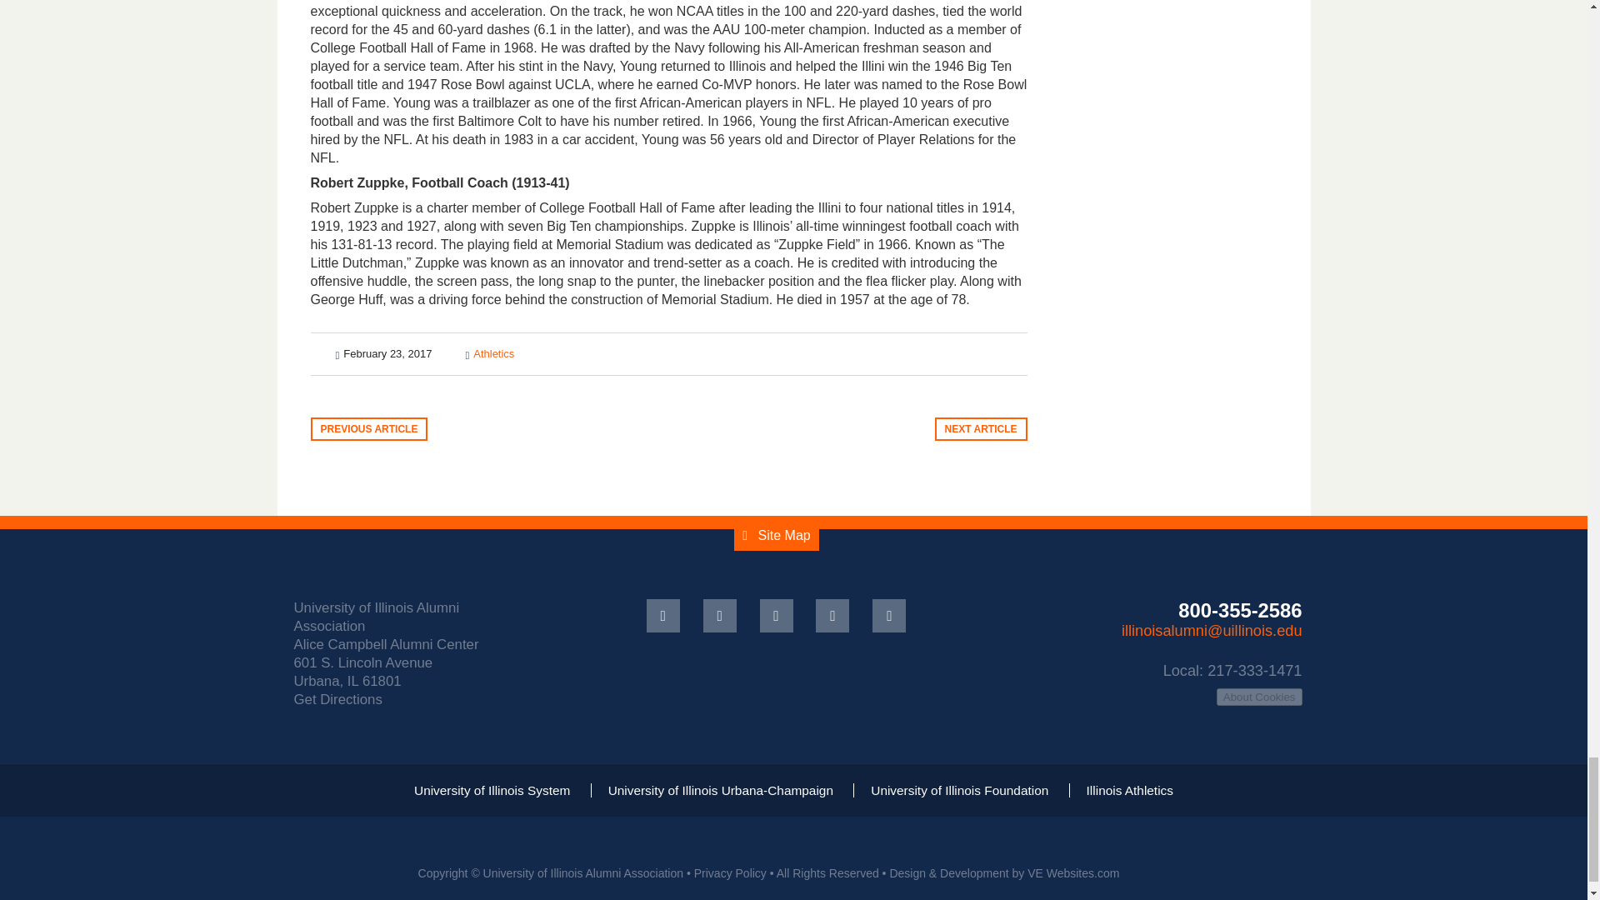  I want to click on Facebook, so click(663, 616).